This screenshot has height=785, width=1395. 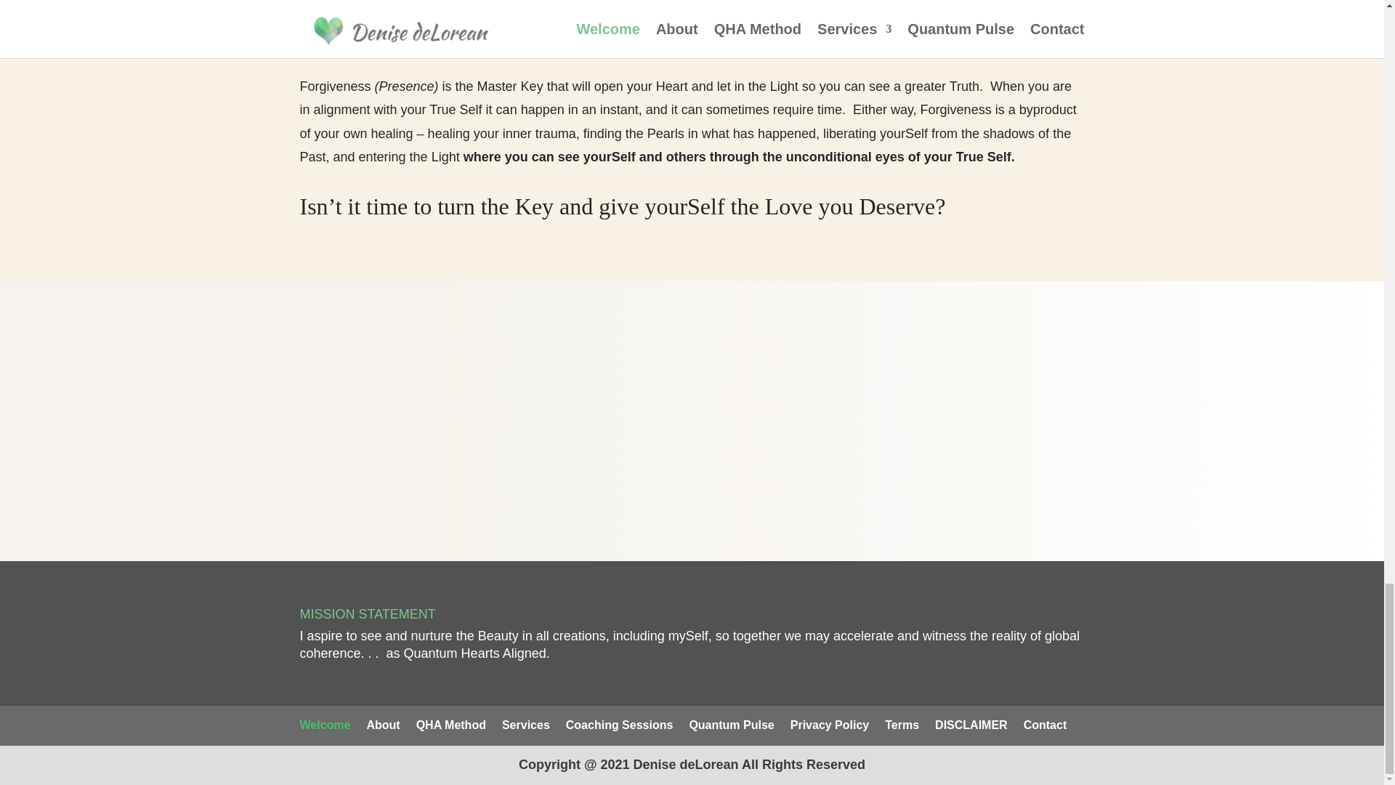 I want to click on About, so click(x=382, y=725).